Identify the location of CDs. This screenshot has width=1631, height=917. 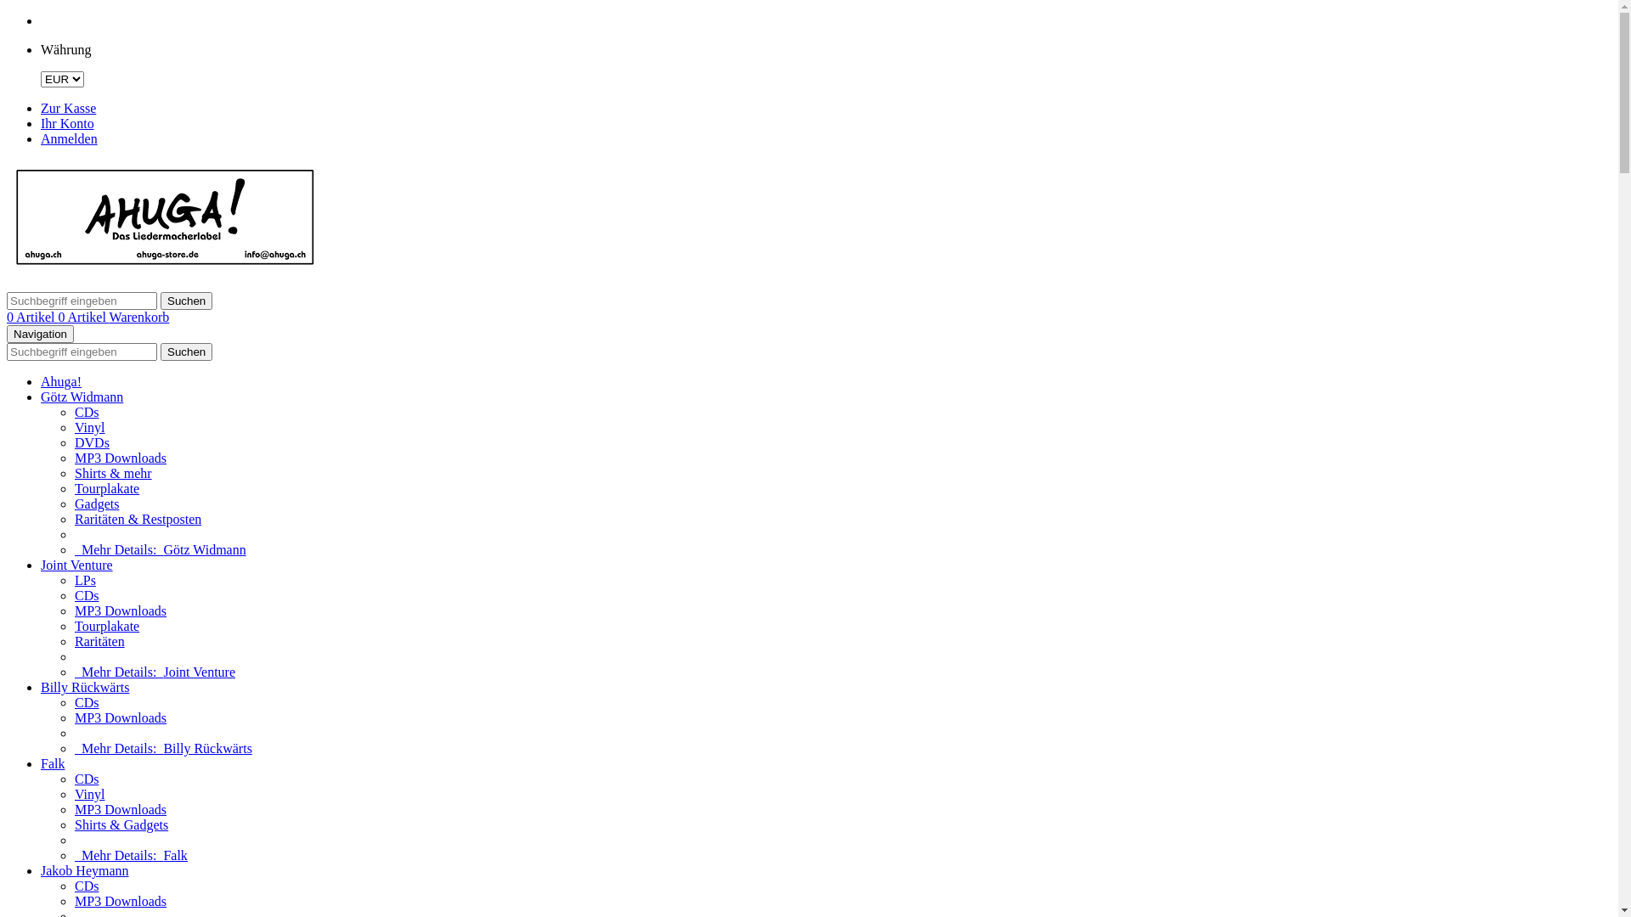
(87, 779).